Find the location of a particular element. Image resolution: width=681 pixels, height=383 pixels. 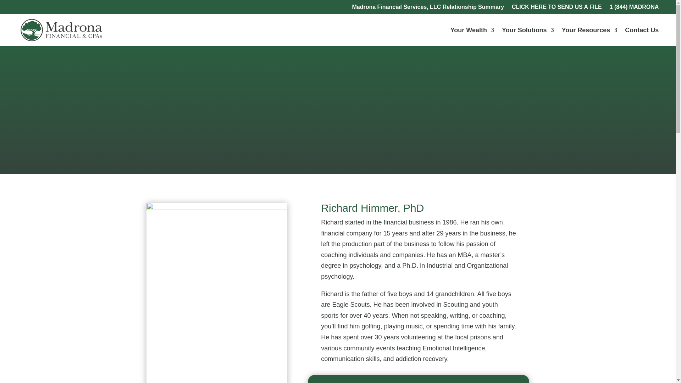

CLICK HERE TO SEND US A FILE is located at coordinates (557, 8).